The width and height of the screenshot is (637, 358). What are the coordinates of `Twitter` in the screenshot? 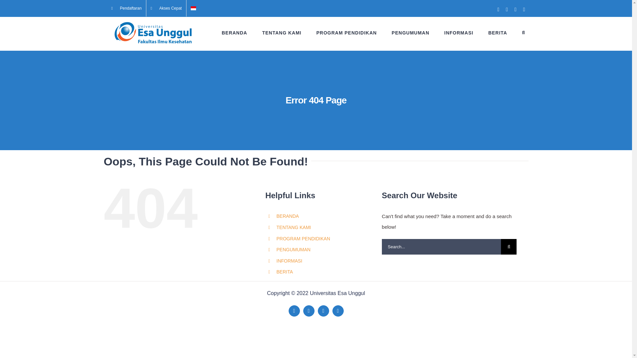 It's located at (309, 311).